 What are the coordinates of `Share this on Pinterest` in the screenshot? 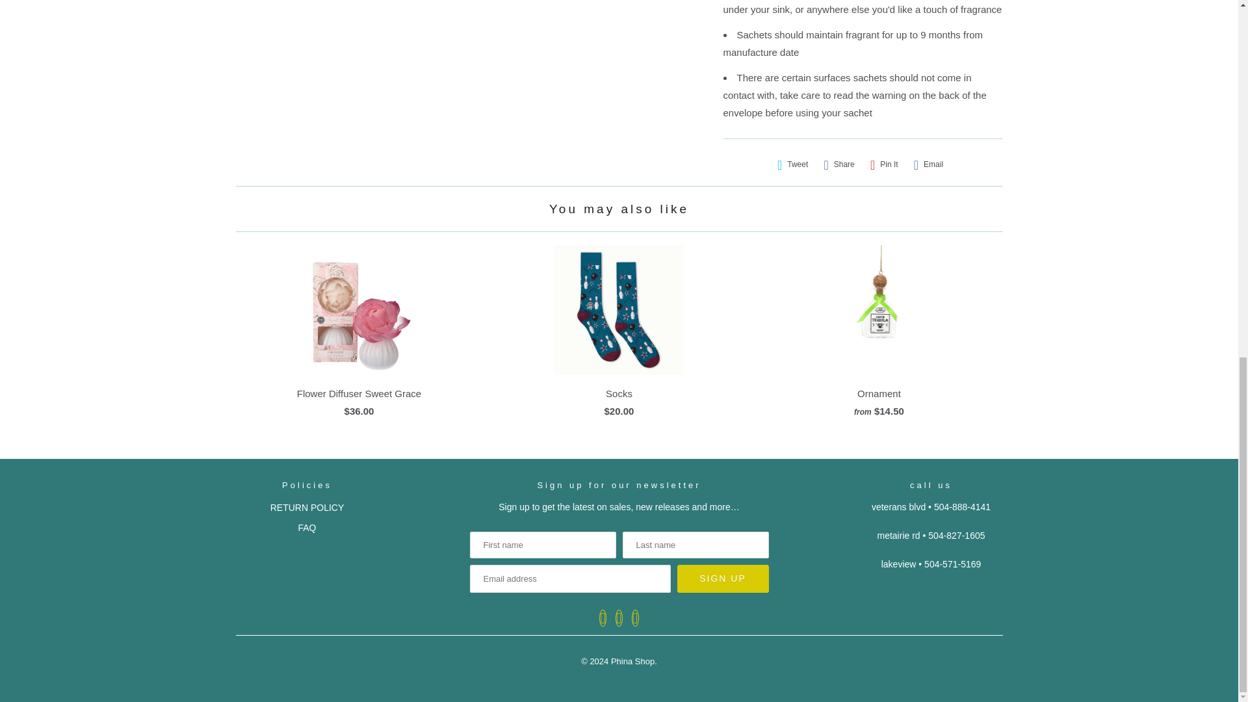 It's located at (884, 164).